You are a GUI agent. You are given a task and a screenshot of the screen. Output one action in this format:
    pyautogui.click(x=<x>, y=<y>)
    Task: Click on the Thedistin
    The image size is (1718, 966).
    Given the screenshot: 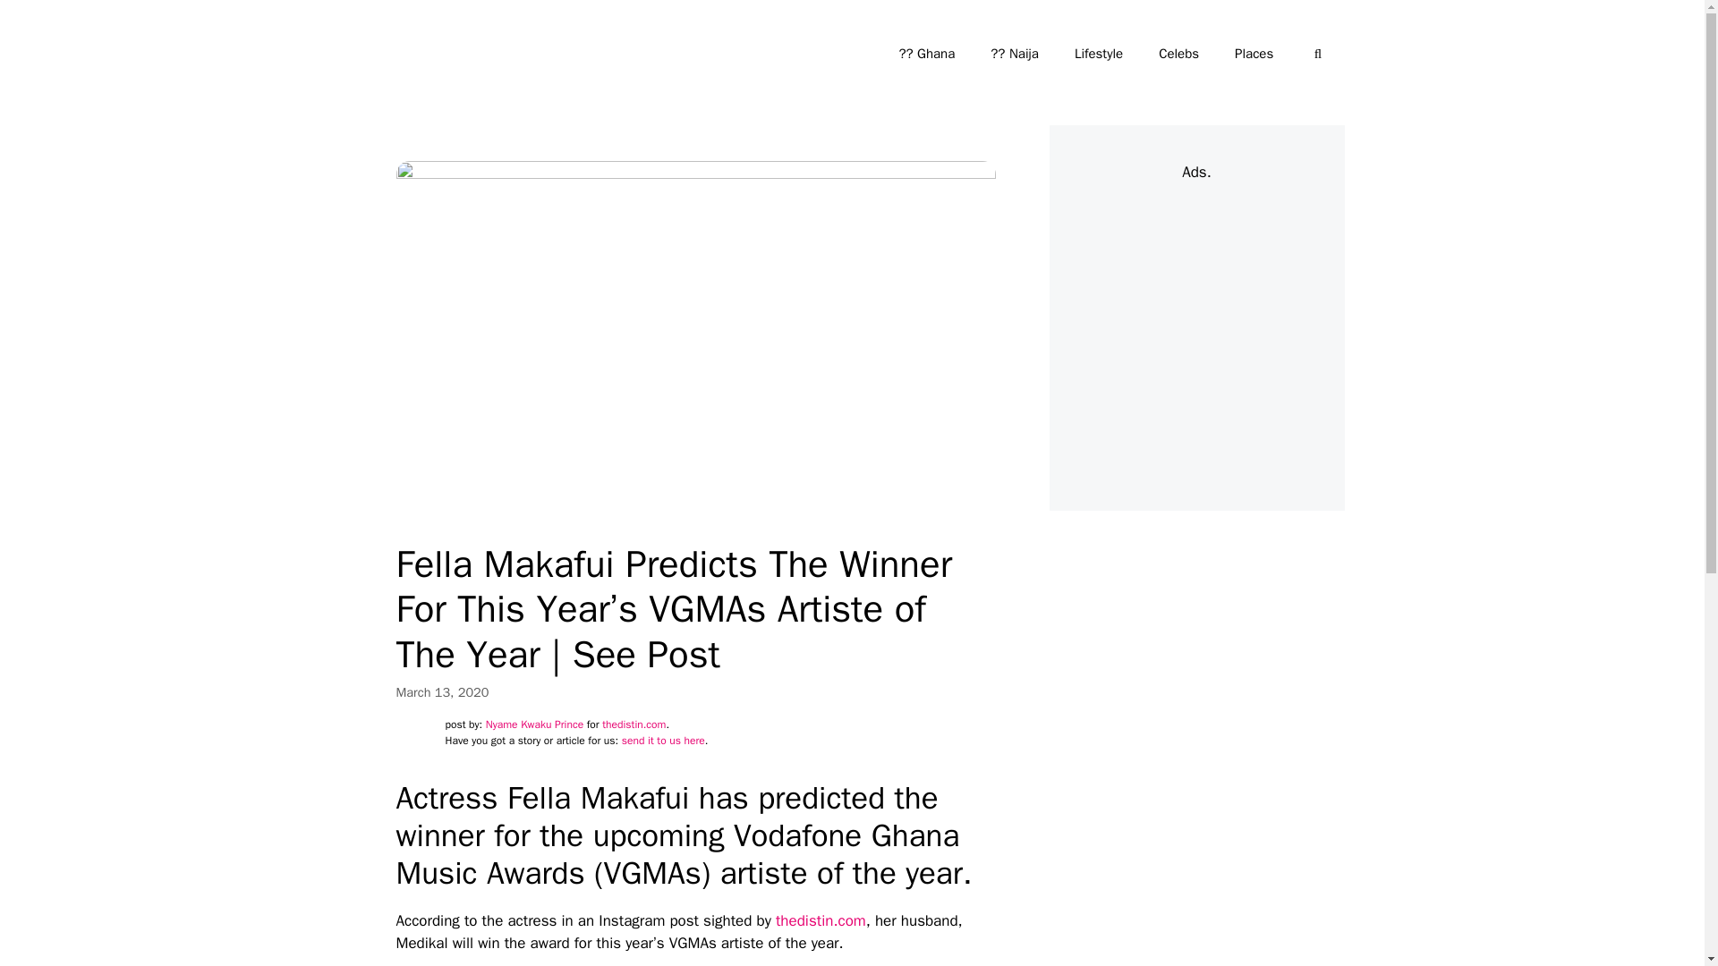 What is the action you would take?
    pyautogui.click(x=426, y=54)
    